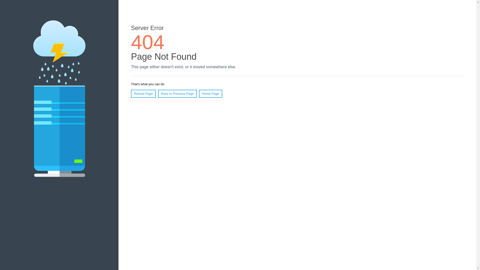 Image resolution: width=480 pixels, height=270 pixels. What do you see at coordinates (210, 93) in the screenshot?
I see `Home Page` at bounding box center [210, 93].